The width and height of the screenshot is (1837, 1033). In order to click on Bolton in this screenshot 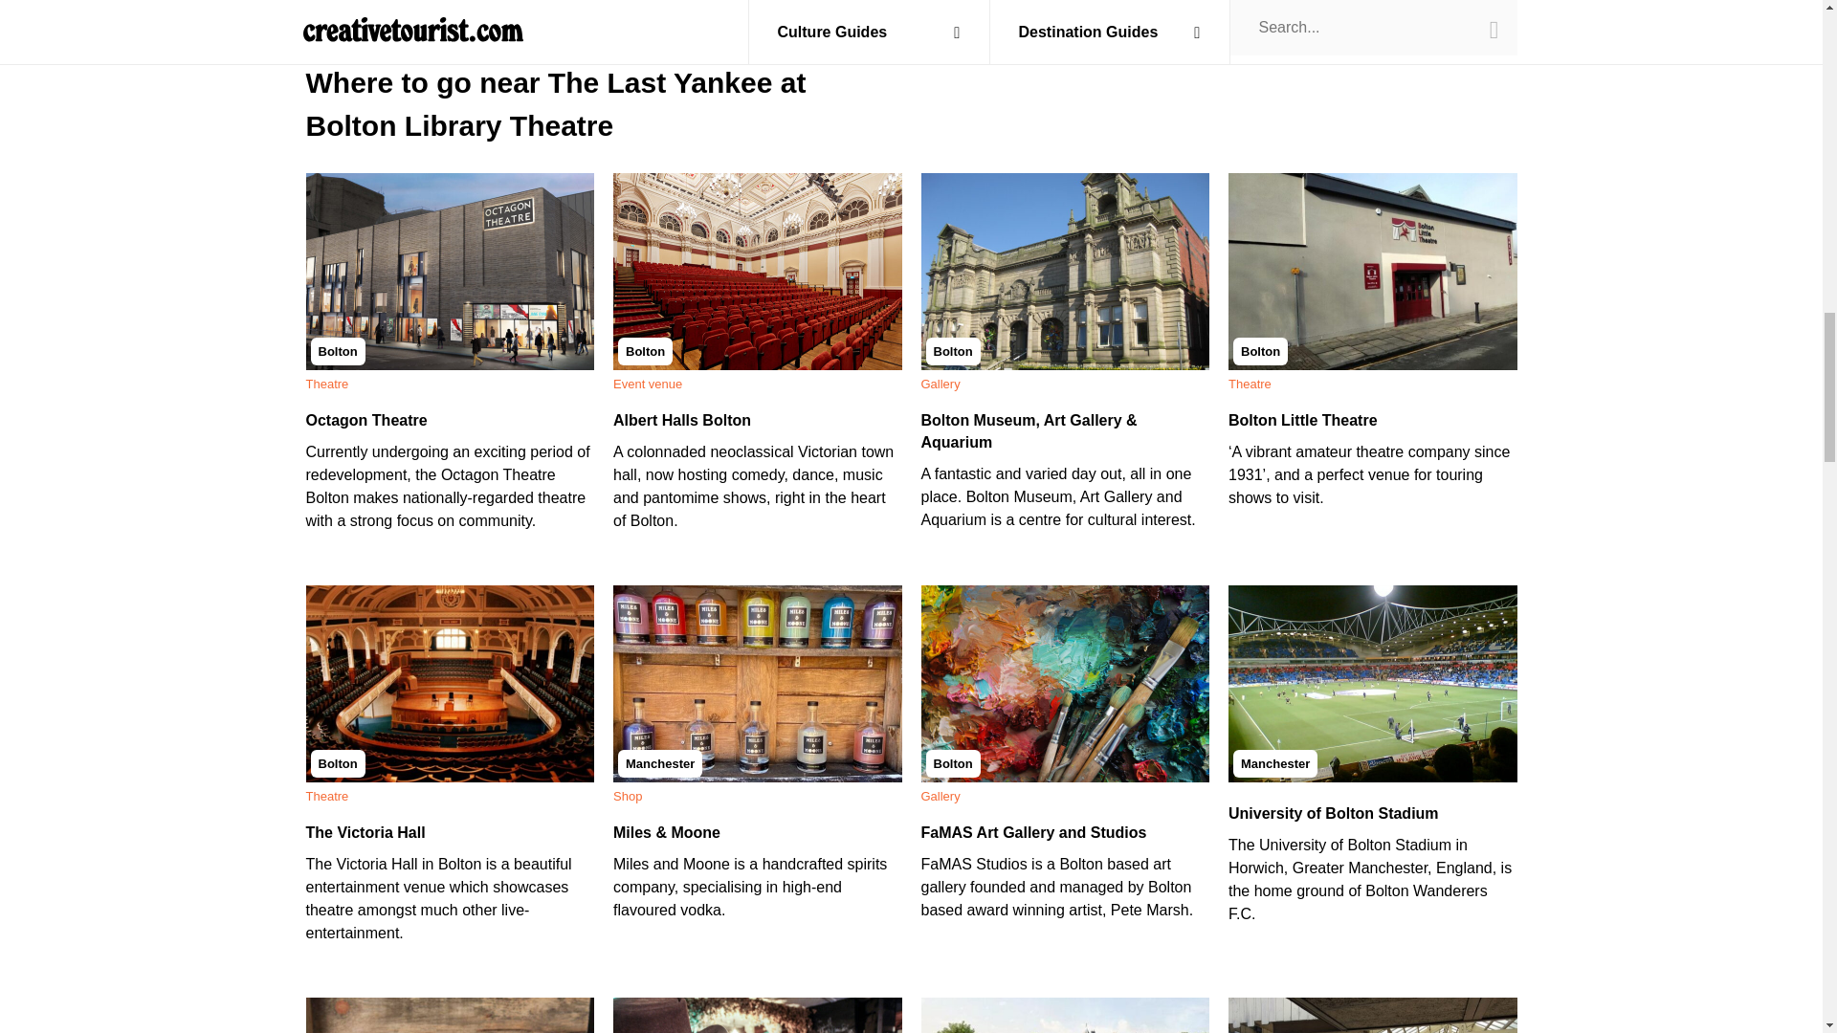, I will do `click(1064, 272)`.